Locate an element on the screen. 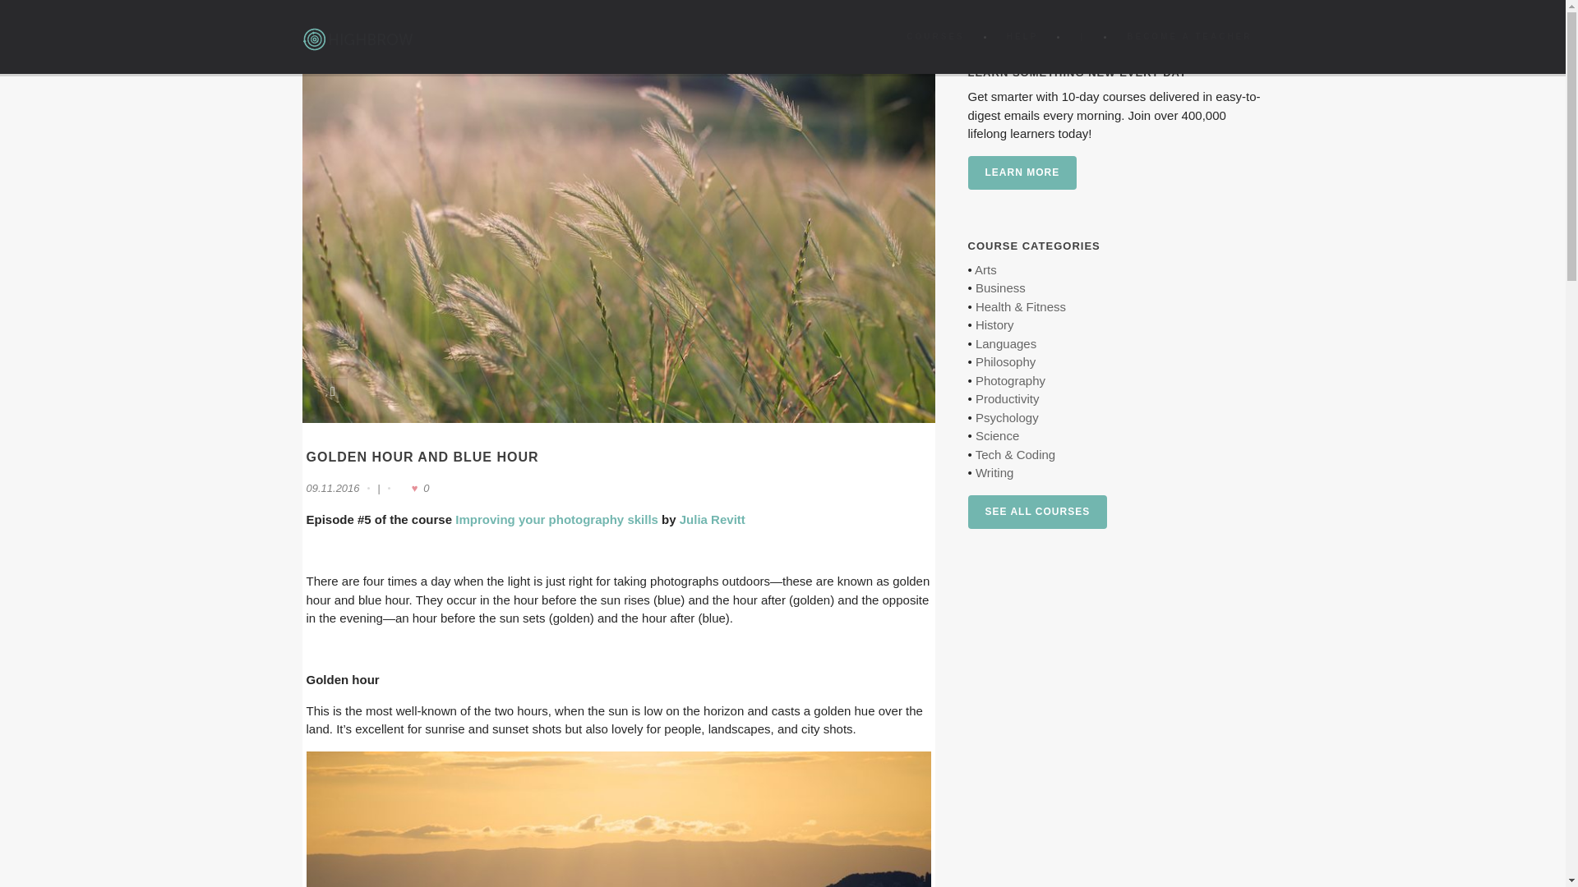 The width and height of the screenshot is (1578, 887). Improving your photography skills is located at coordinates (556, 519).